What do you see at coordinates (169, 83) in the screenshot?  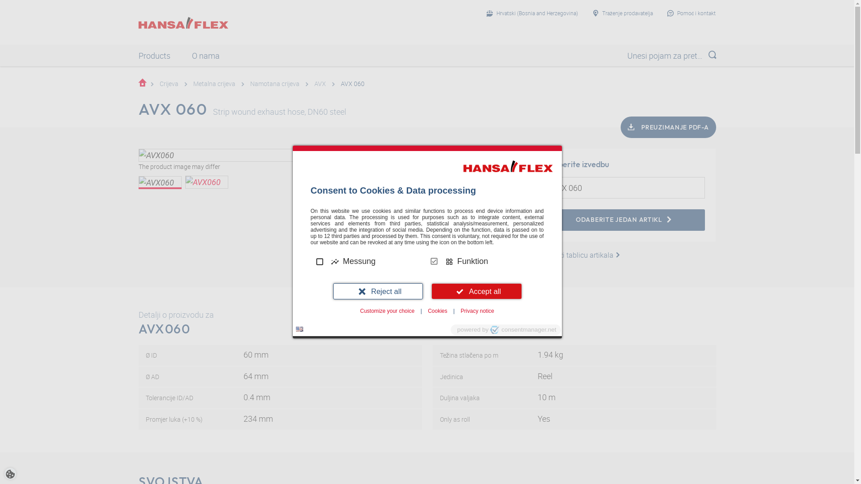 I see `Crijeva` at bounding box center [169, 83].